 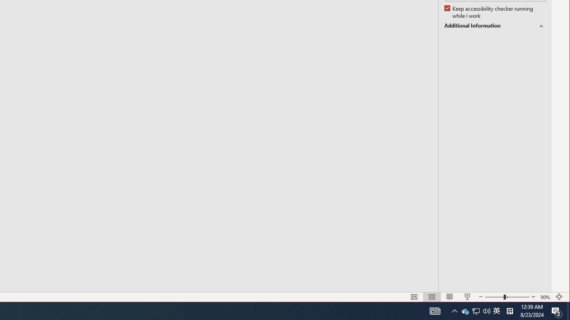 I want to click on Tray Input Indicator - Chinese (Simplified, China), so click(x=435, y=311).